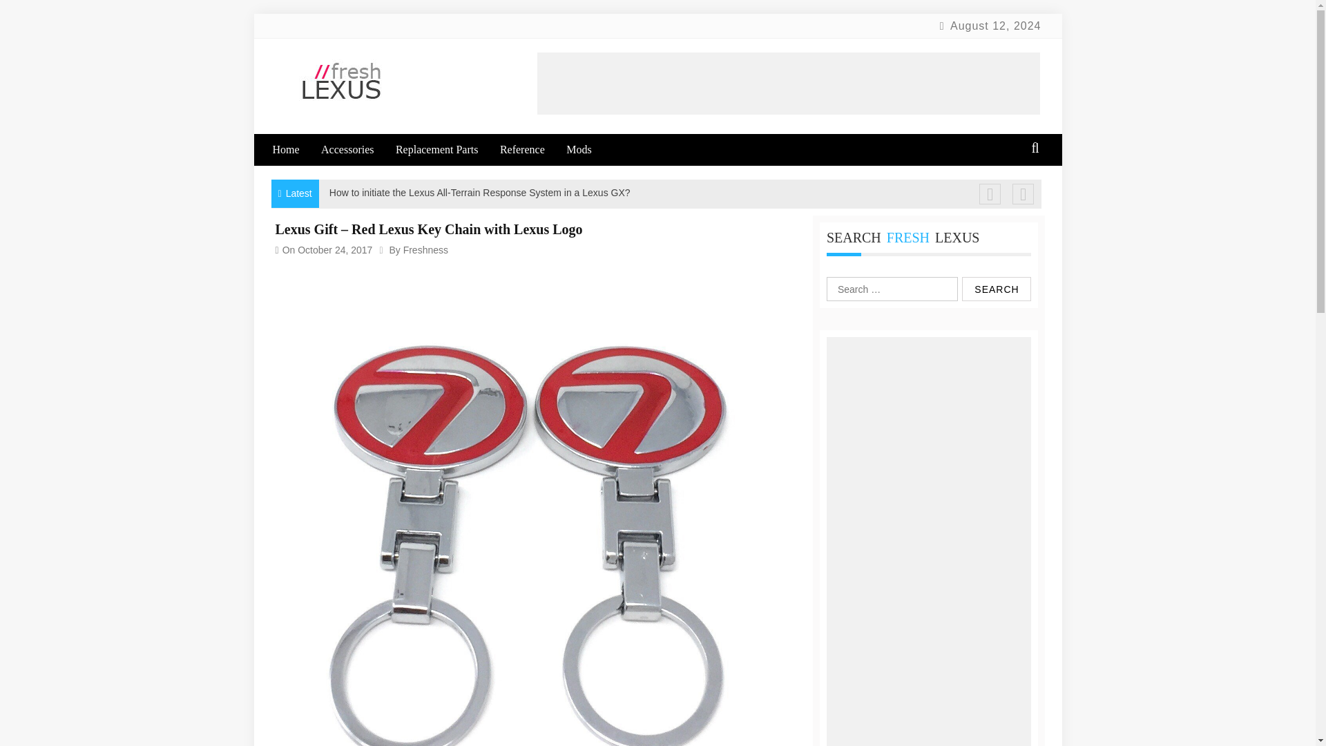 This screenshot has width=1326, height=746. I want to click on Accessories, so click(356, 149).